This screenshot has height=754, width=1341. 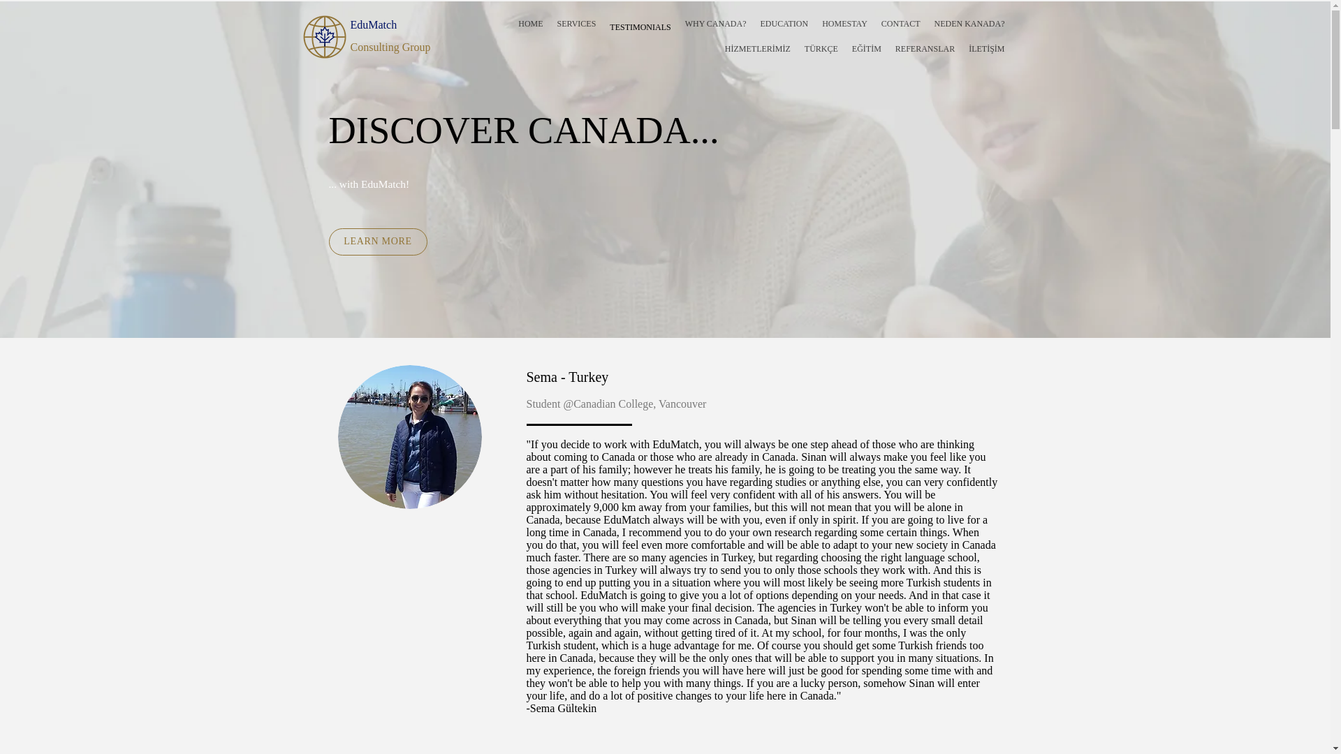 What do you see at coordinates (969, 24) in the screenshot?
I see `NEDEN KANADA?` at bounding box center [969, 24].